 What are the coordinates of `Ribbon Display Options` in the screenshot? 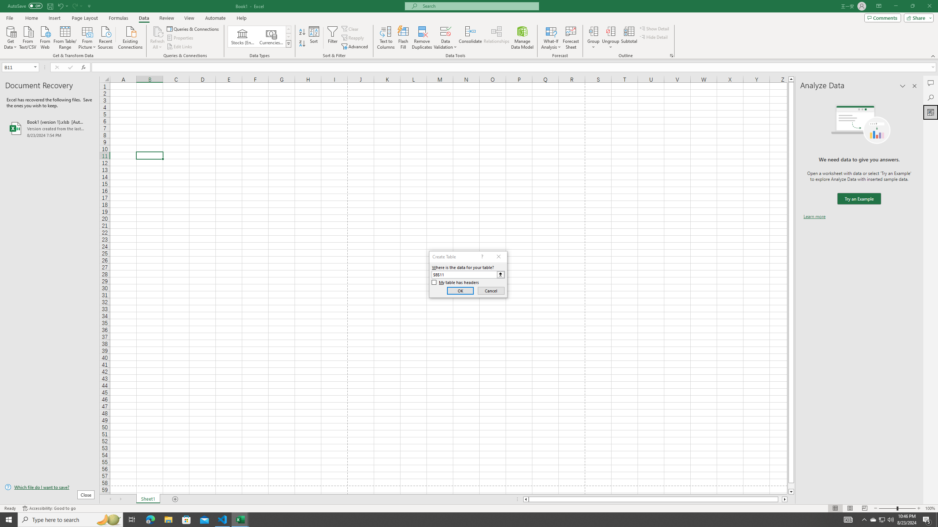 It's located at (879, 6).